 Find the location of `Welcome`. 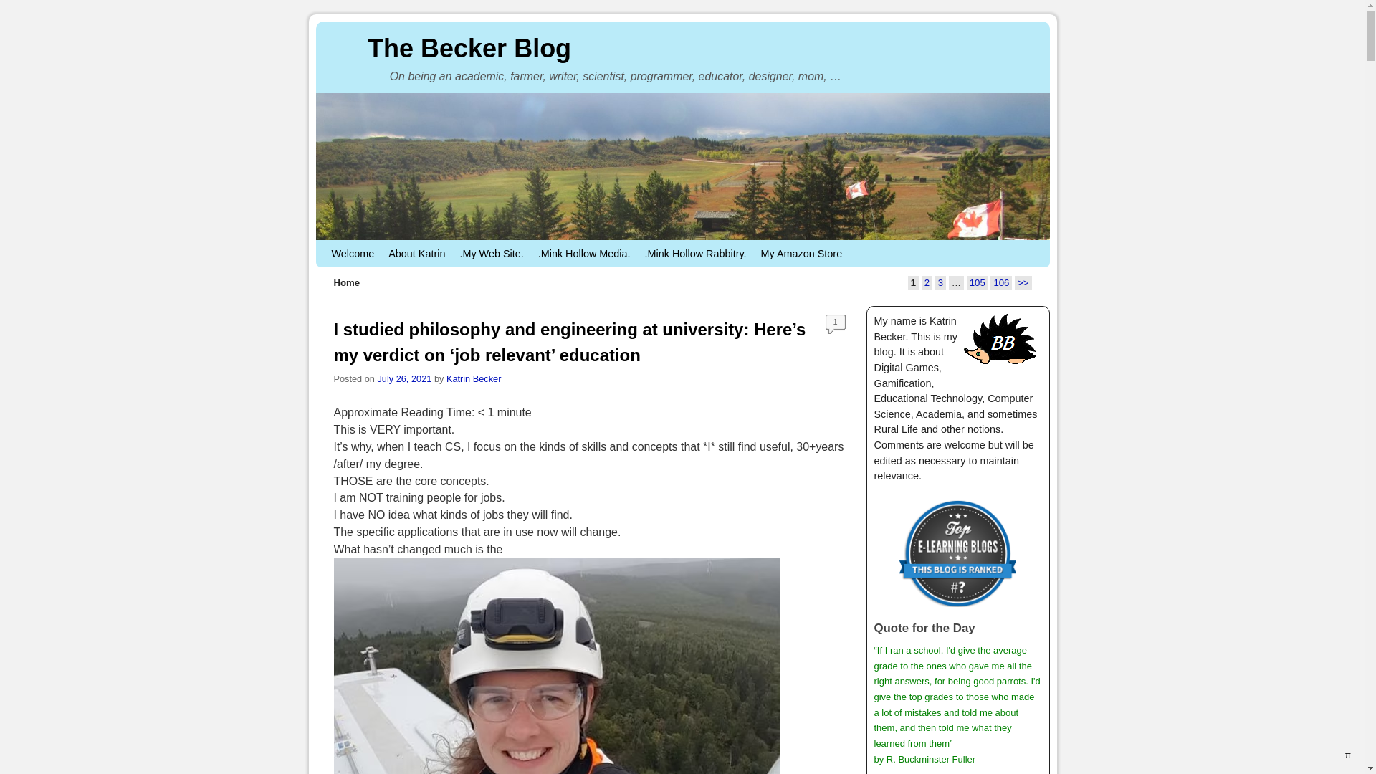

Welcome is located at coordinates (353, 254).